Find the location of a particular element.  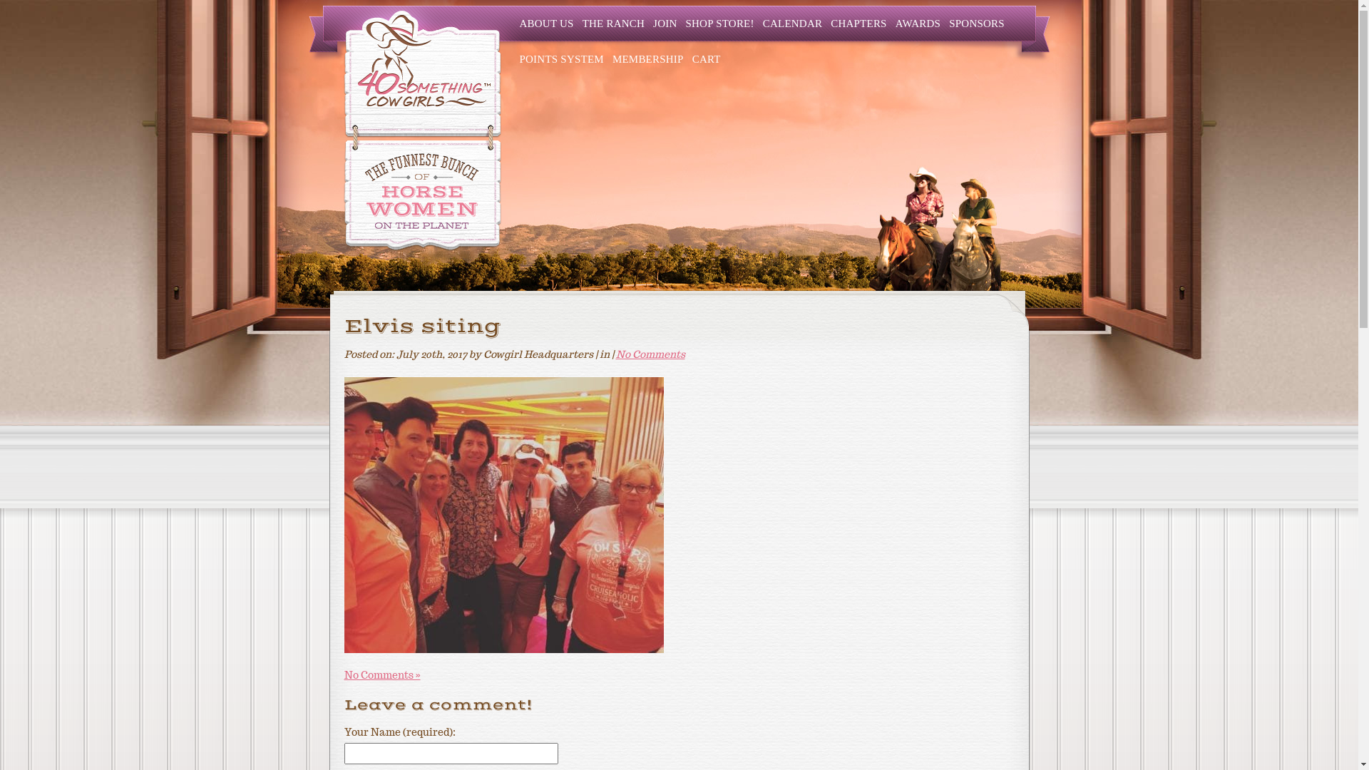

No Comments is located at coordinates (650, 354).